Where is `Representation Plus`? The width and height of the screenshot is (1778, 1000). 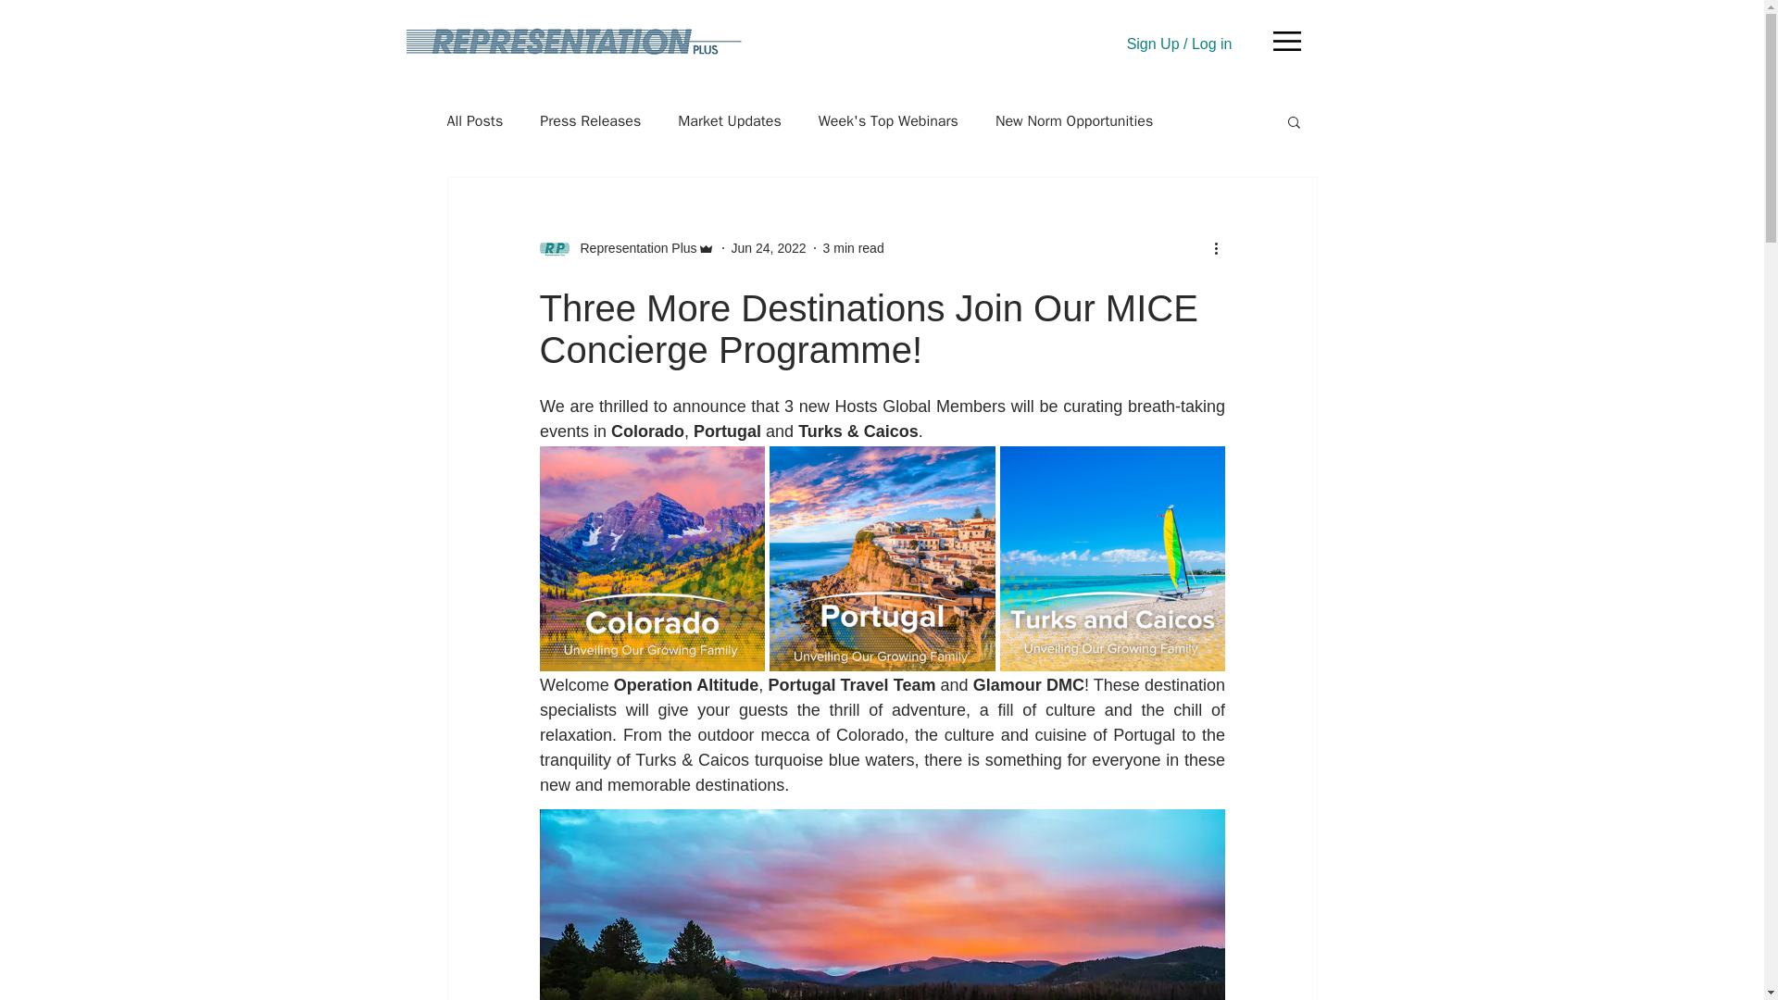
Representation Plus is located at coordinates (626, 248).